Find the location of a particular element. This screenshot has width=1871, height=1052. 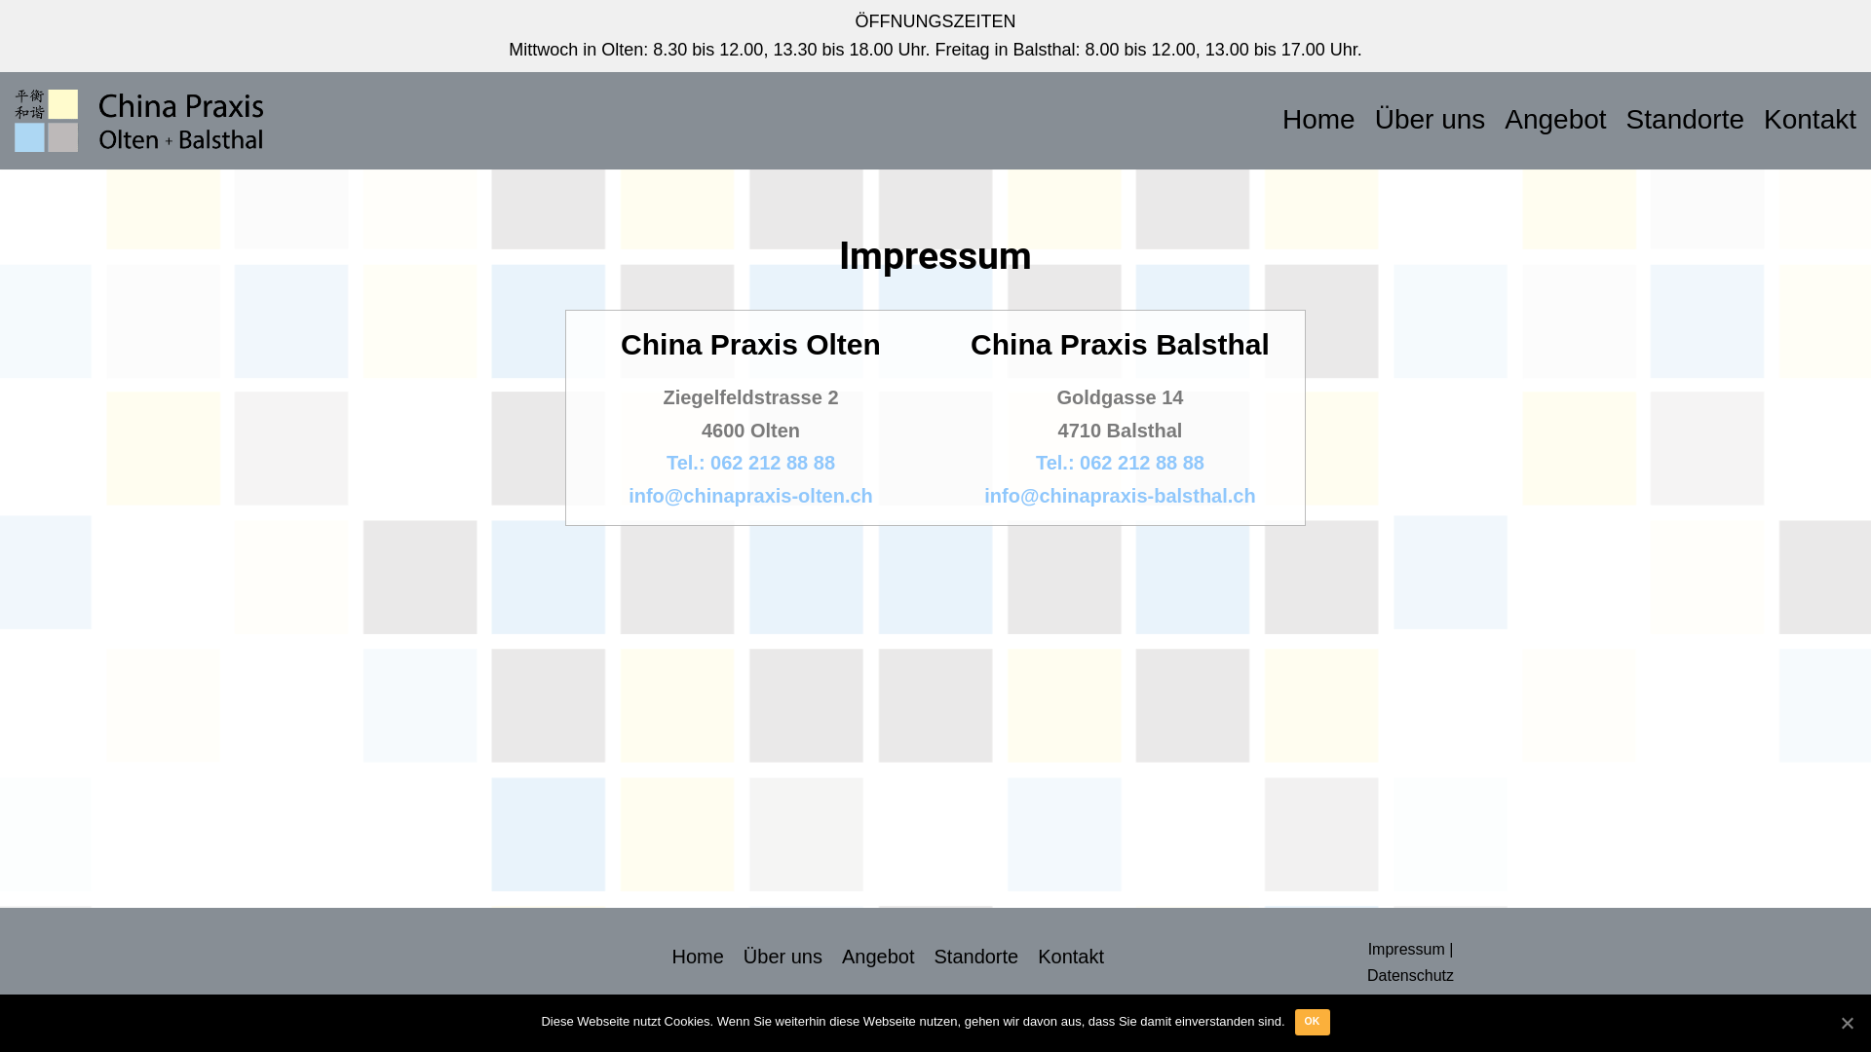

Vital Media Design is located at coordinates (870, 1029).